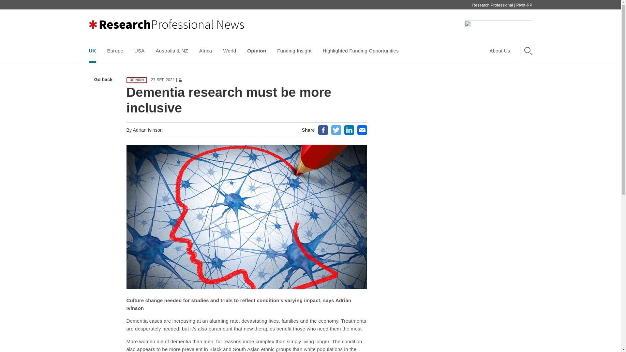 The width and height of the screenshot is (626, 352). I want to click on Share on Twitter, so click(336, 130).